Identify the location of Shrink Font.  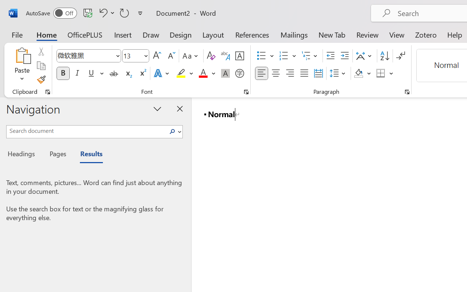
(171, 56).